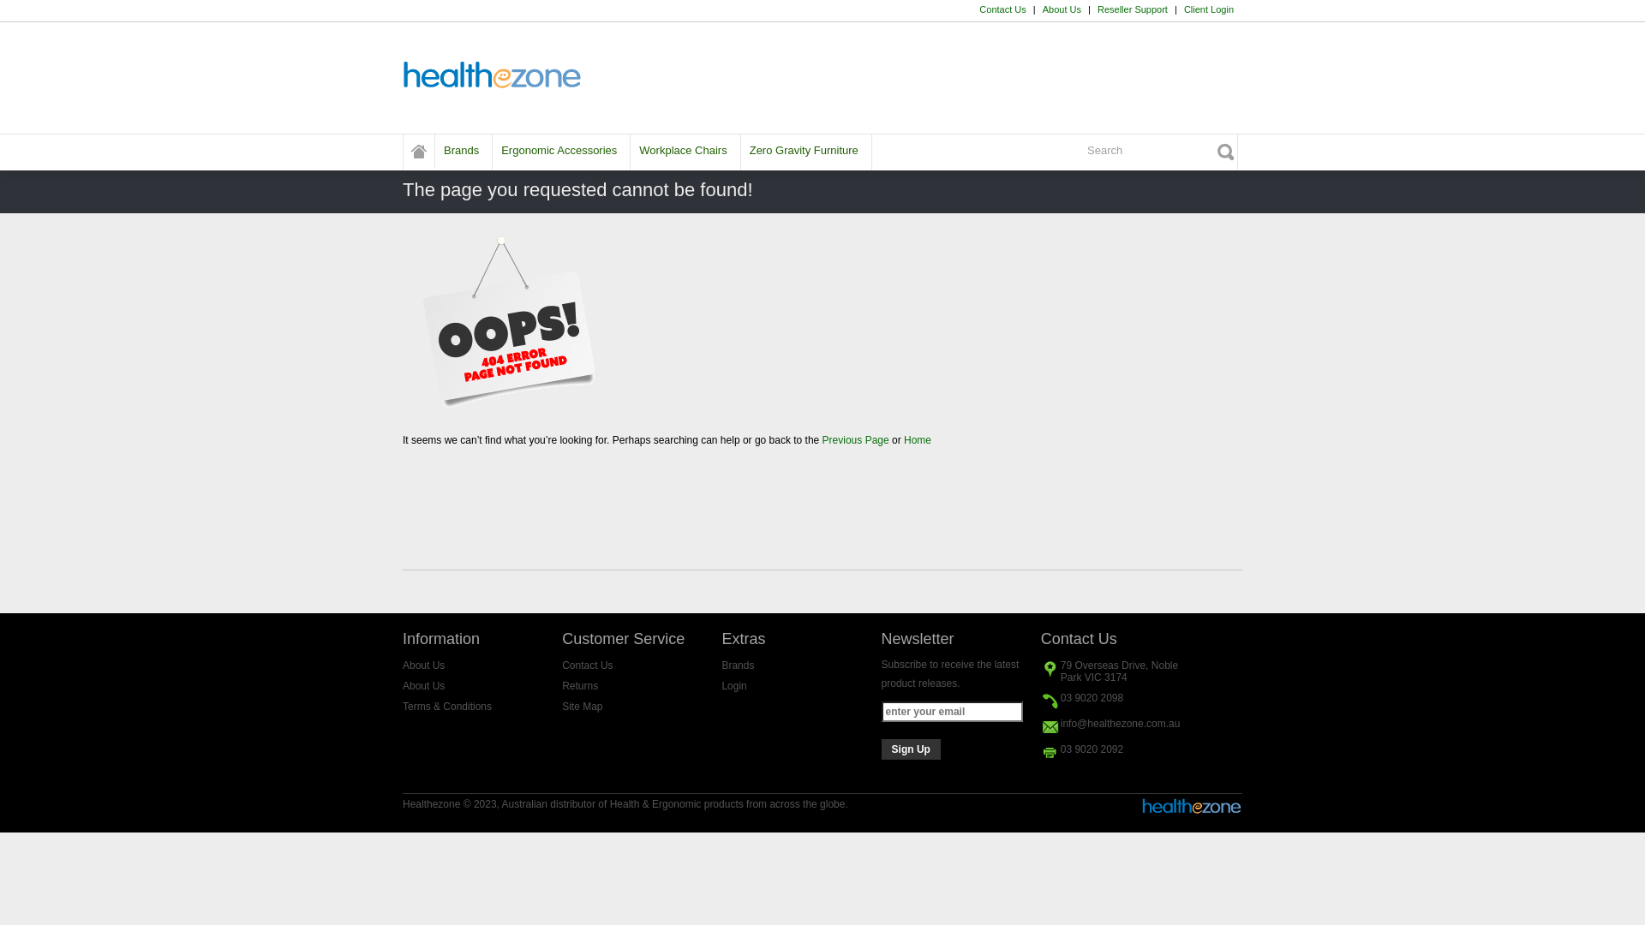  I want to click on Returns, so click(580, 686).